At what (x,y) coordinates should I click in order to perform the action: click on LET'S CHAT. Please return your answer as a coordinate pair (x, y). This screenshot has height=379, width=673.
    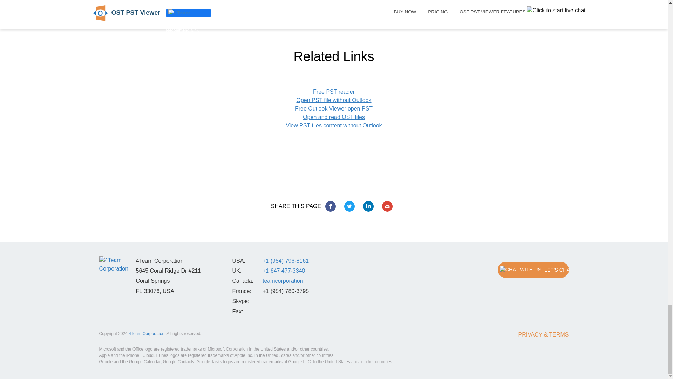
    Looking at the image, I should click on (533, 270).